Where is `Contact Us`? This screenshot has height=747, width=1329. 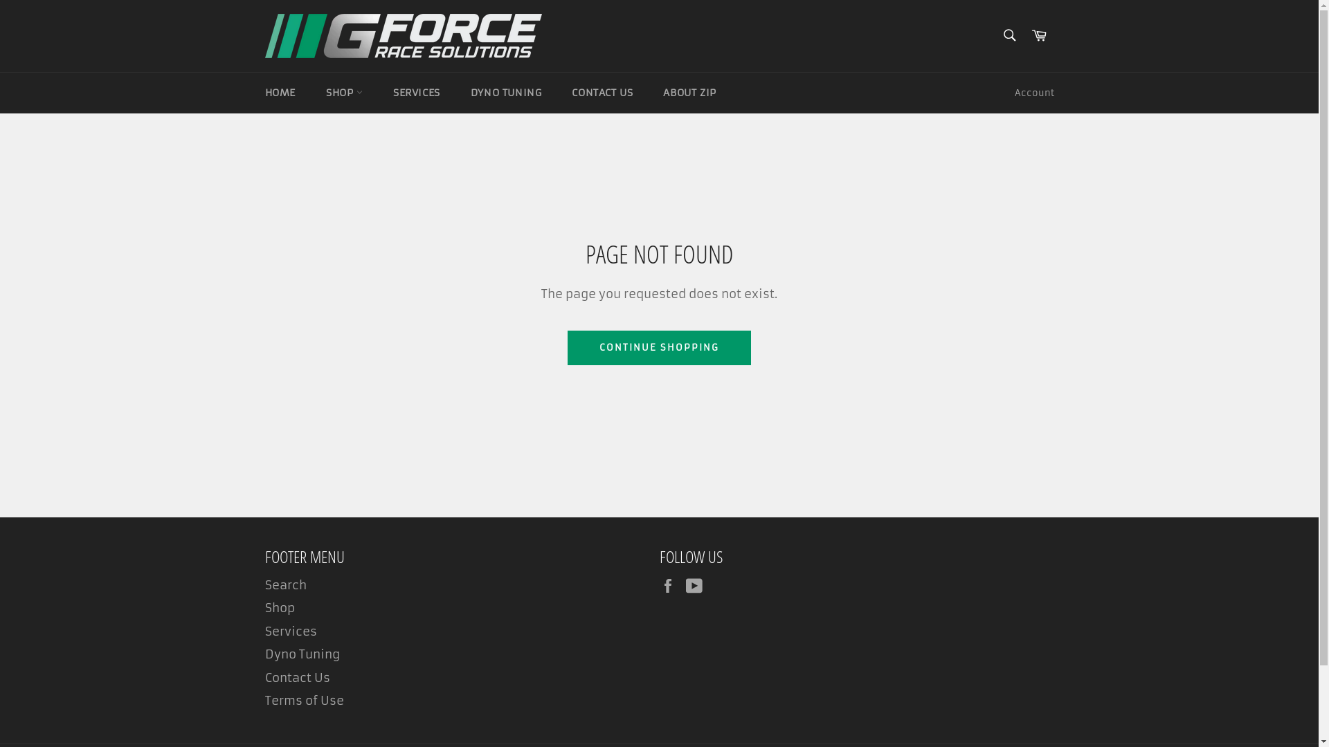 Contact Us is located at coordinates (297, 678).